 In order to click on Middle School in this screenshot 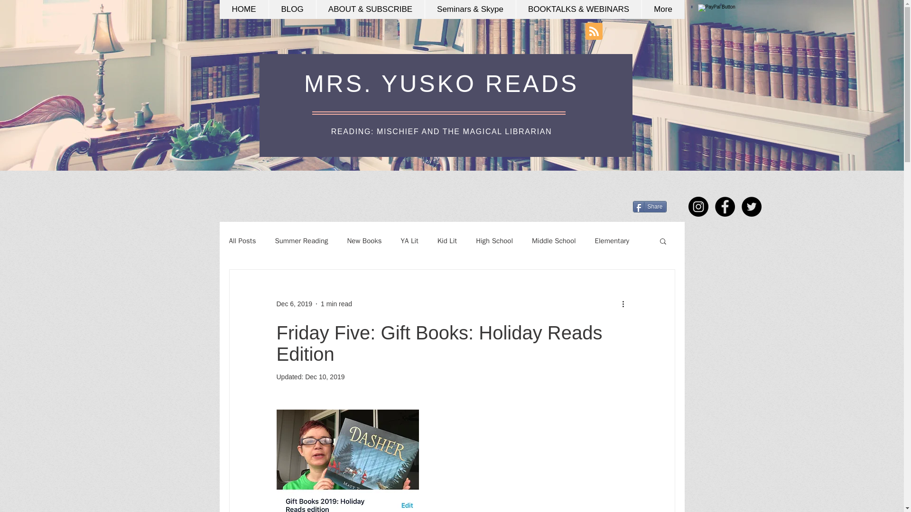, I will do `click(554, 240)`.